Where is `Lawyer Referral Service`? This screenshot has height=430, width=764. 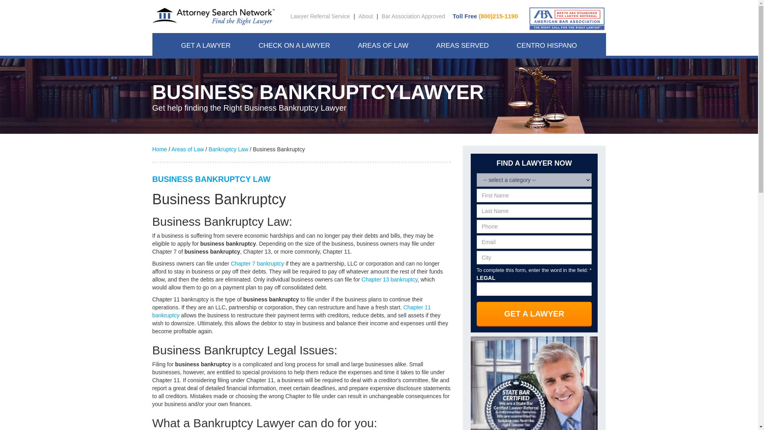
Lawyer Referral Service is located at coordinates (320, 16).